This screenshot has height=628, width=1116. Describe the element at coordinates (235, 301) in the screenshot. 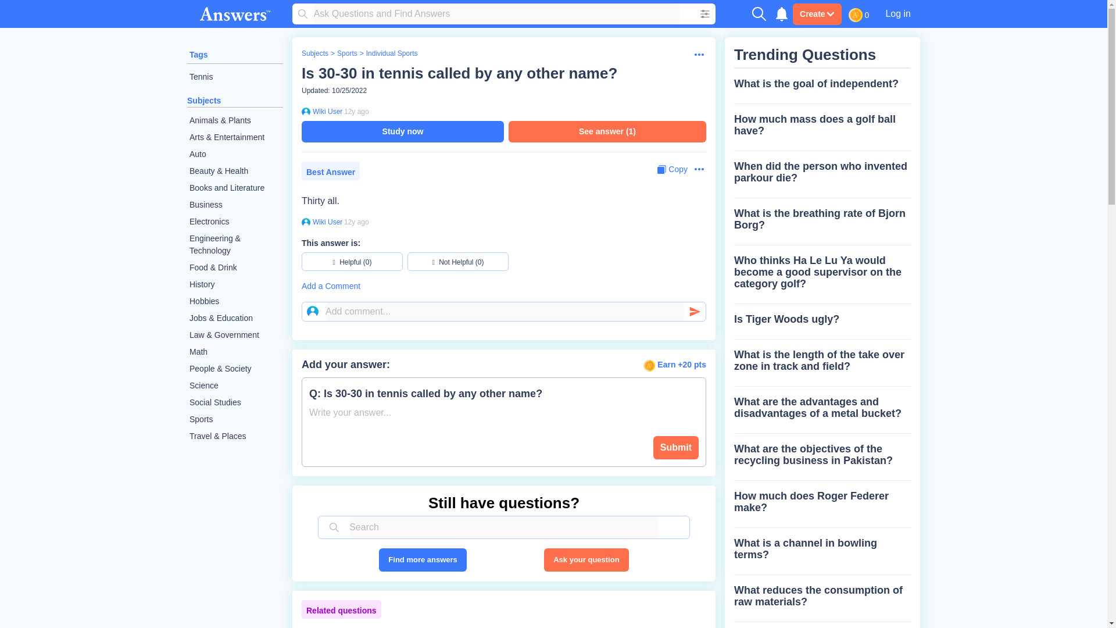

I see `Hobbies` at that location.